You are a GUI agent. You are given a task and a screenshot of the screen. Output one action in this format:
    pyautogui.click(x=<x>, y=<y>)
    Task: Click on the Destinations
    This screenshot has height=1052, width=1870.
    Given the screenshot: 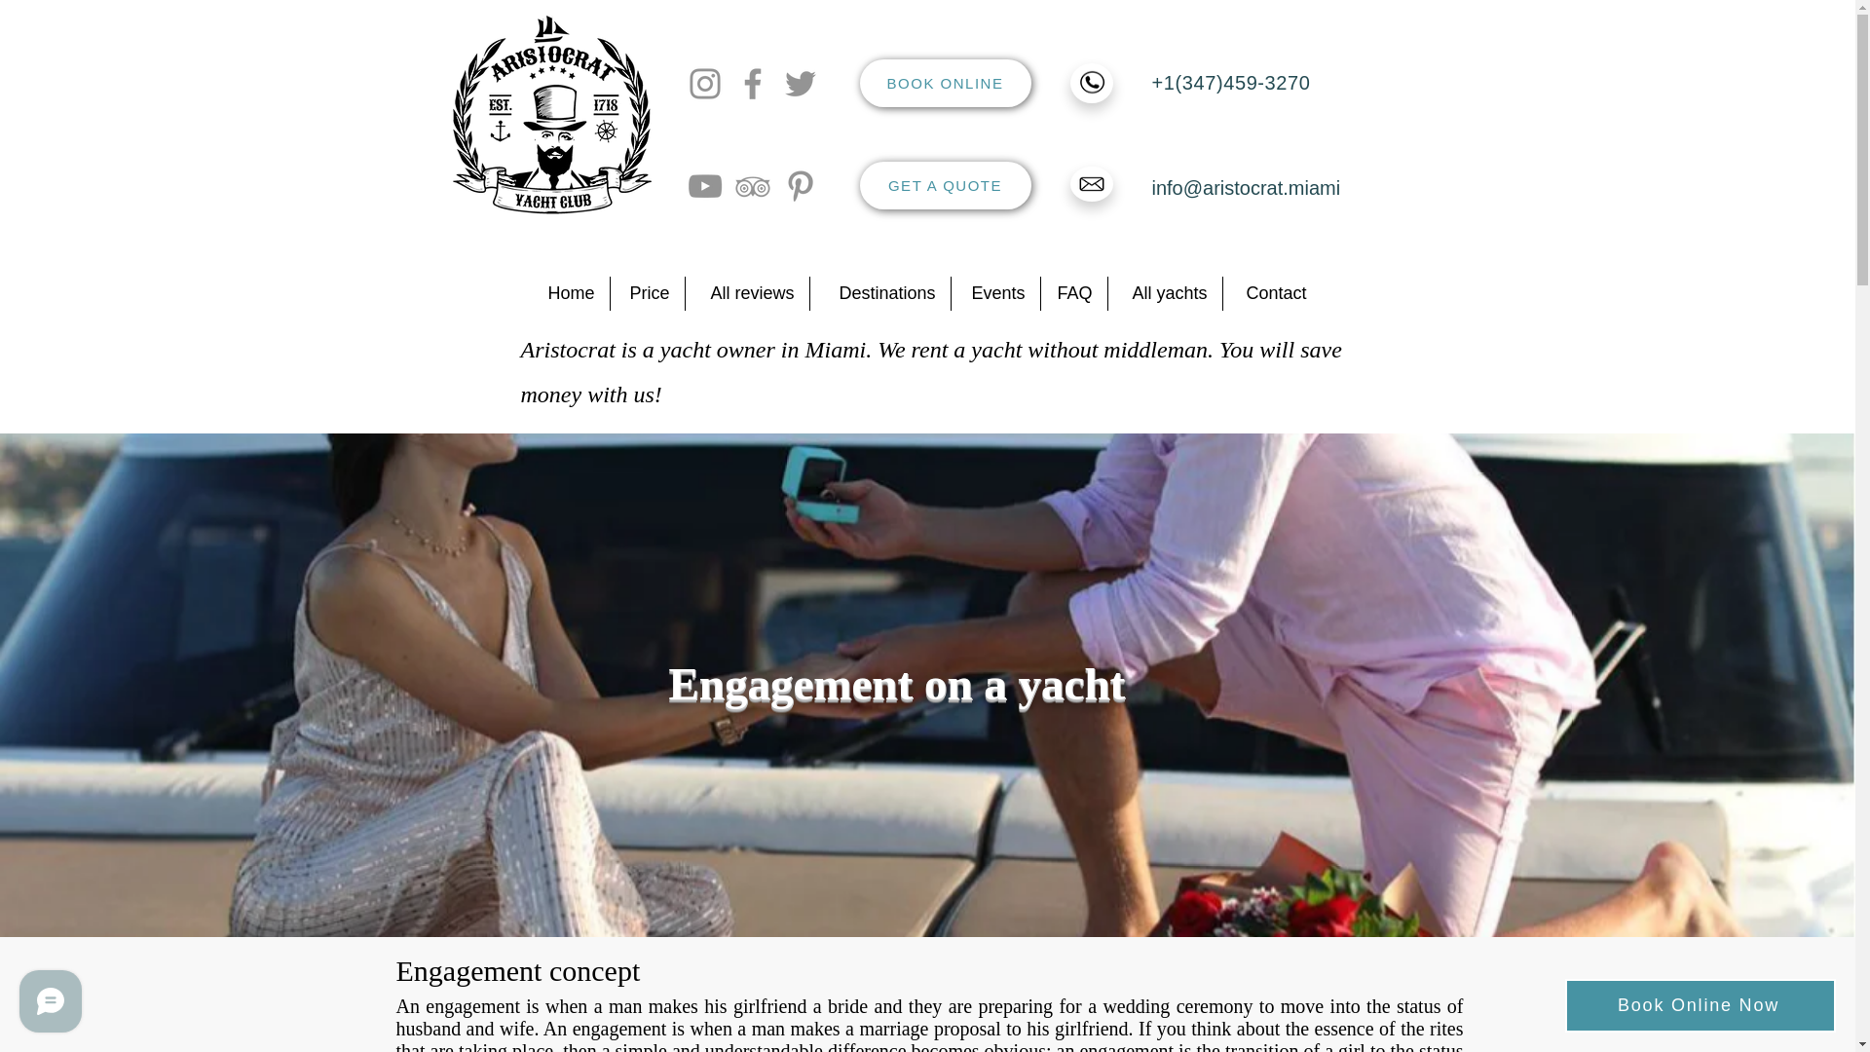 What is the action you would take?
    pyautogui.click(x=879, y=293)
    